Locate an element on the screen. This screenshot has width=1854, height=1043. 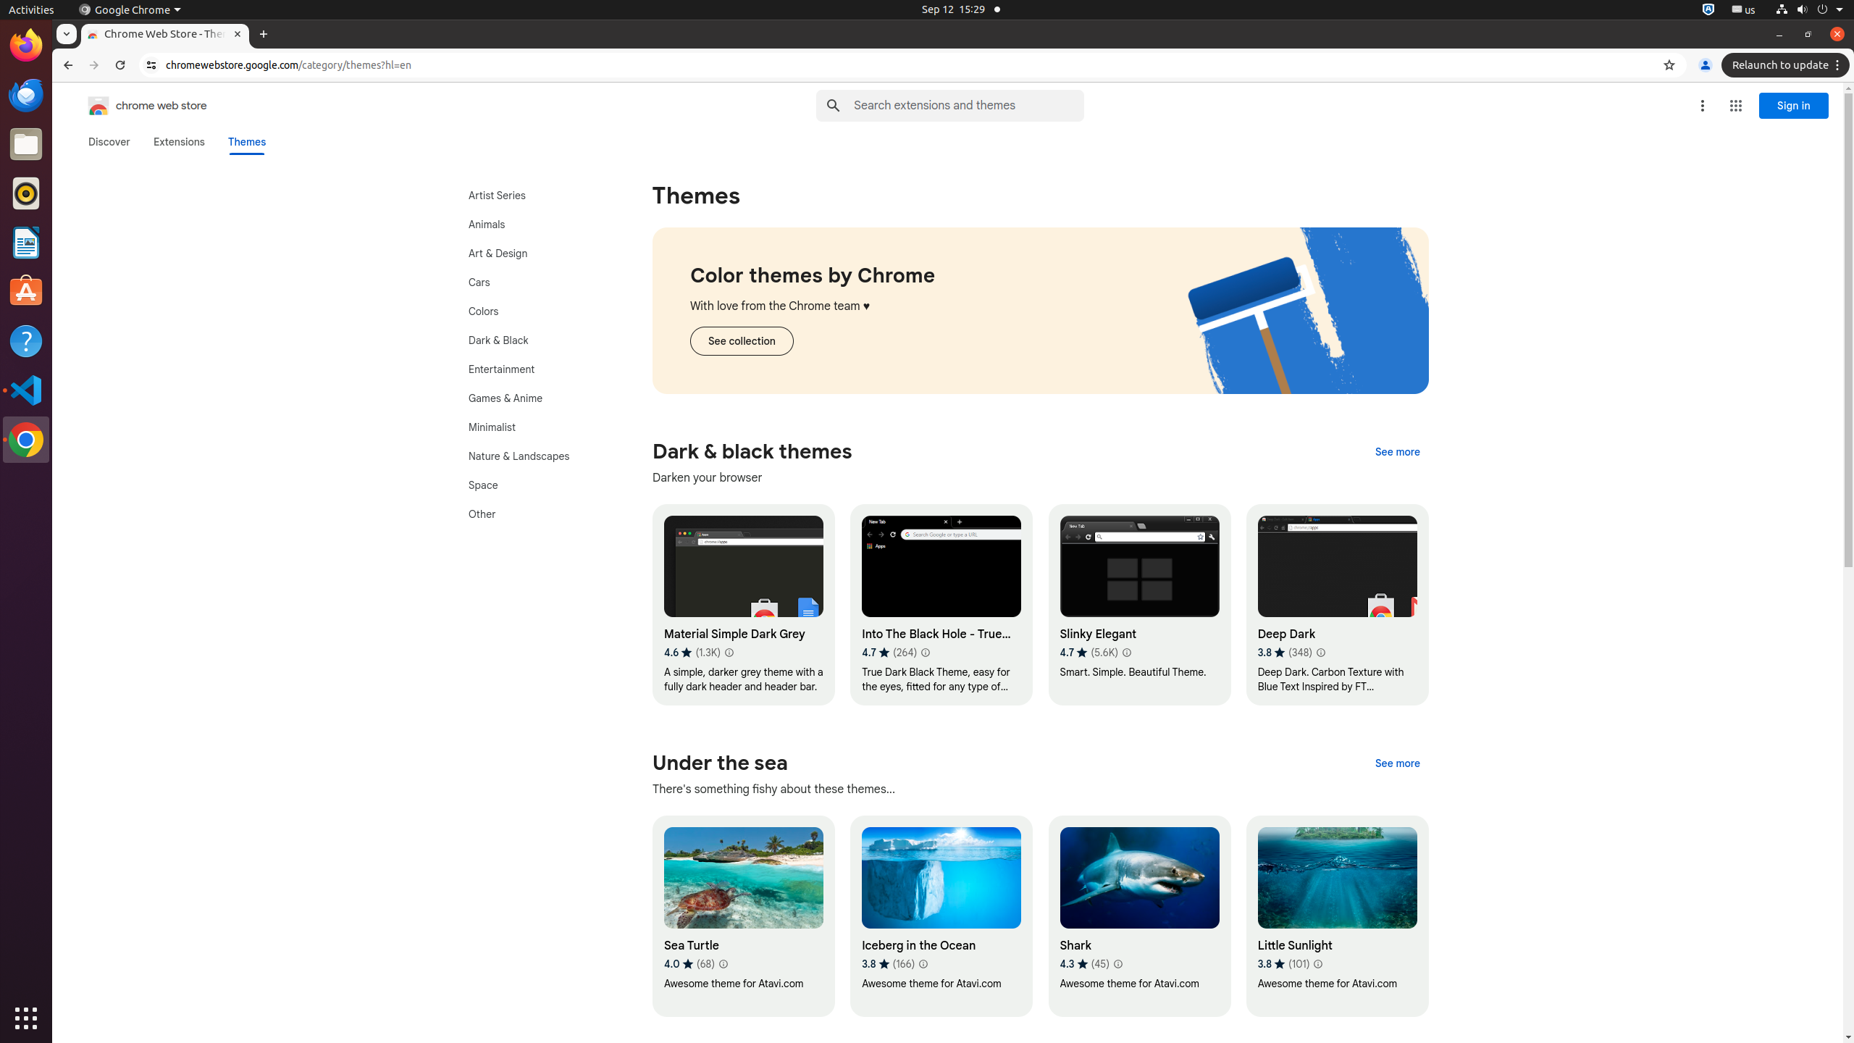
Back is located at coordinates (67, 65).